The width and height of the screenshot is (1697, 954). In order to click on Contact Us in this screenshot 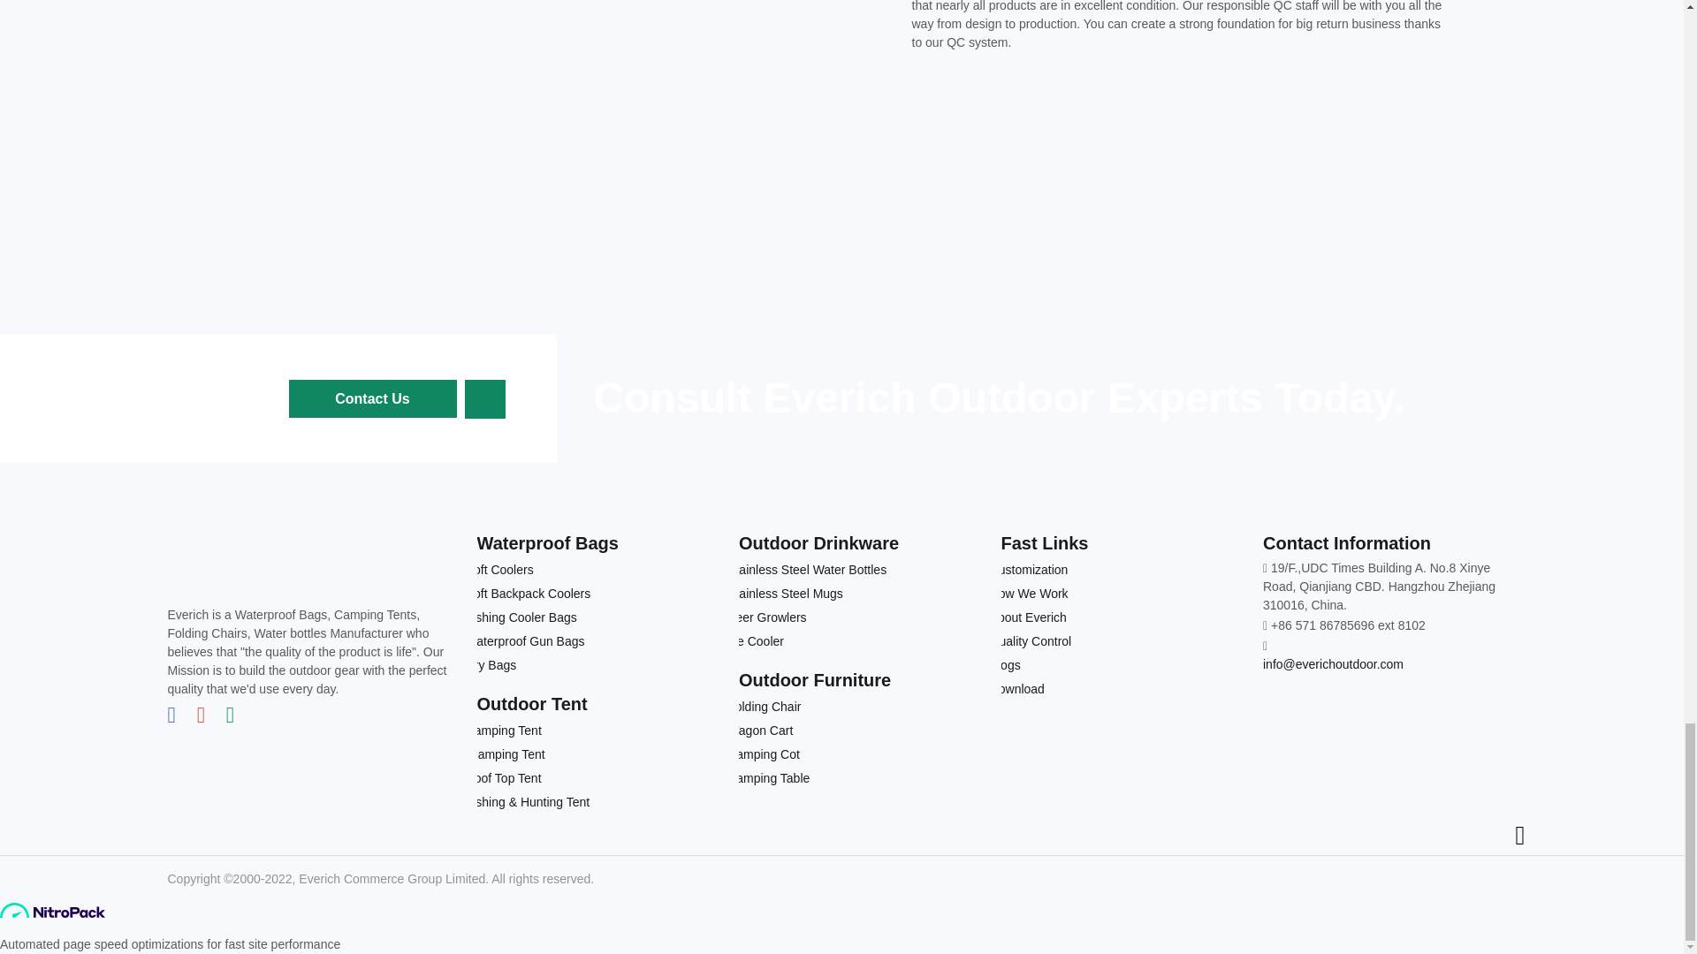, I will do `click(372, 398)`.